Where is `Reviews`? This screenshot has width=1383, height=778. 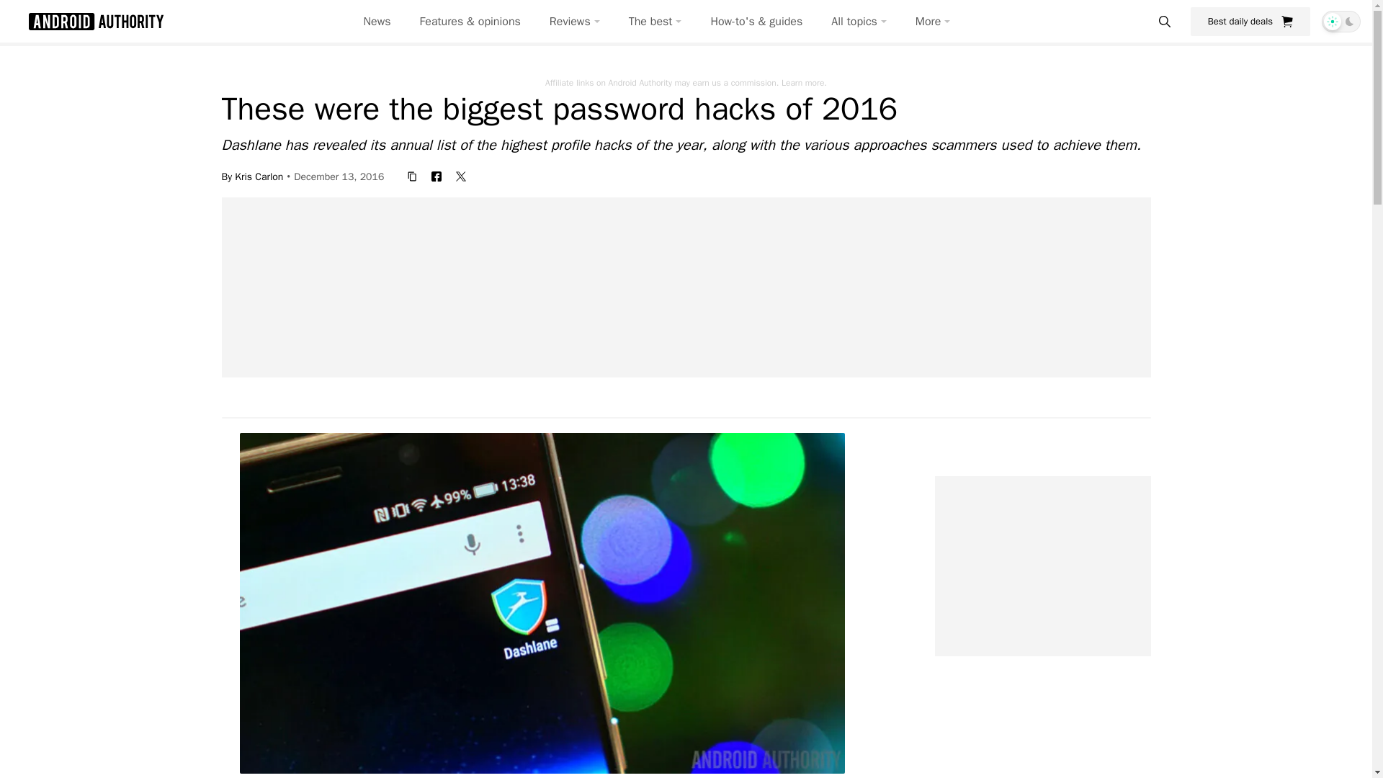
Reviews is located at coordinates (575, 22).